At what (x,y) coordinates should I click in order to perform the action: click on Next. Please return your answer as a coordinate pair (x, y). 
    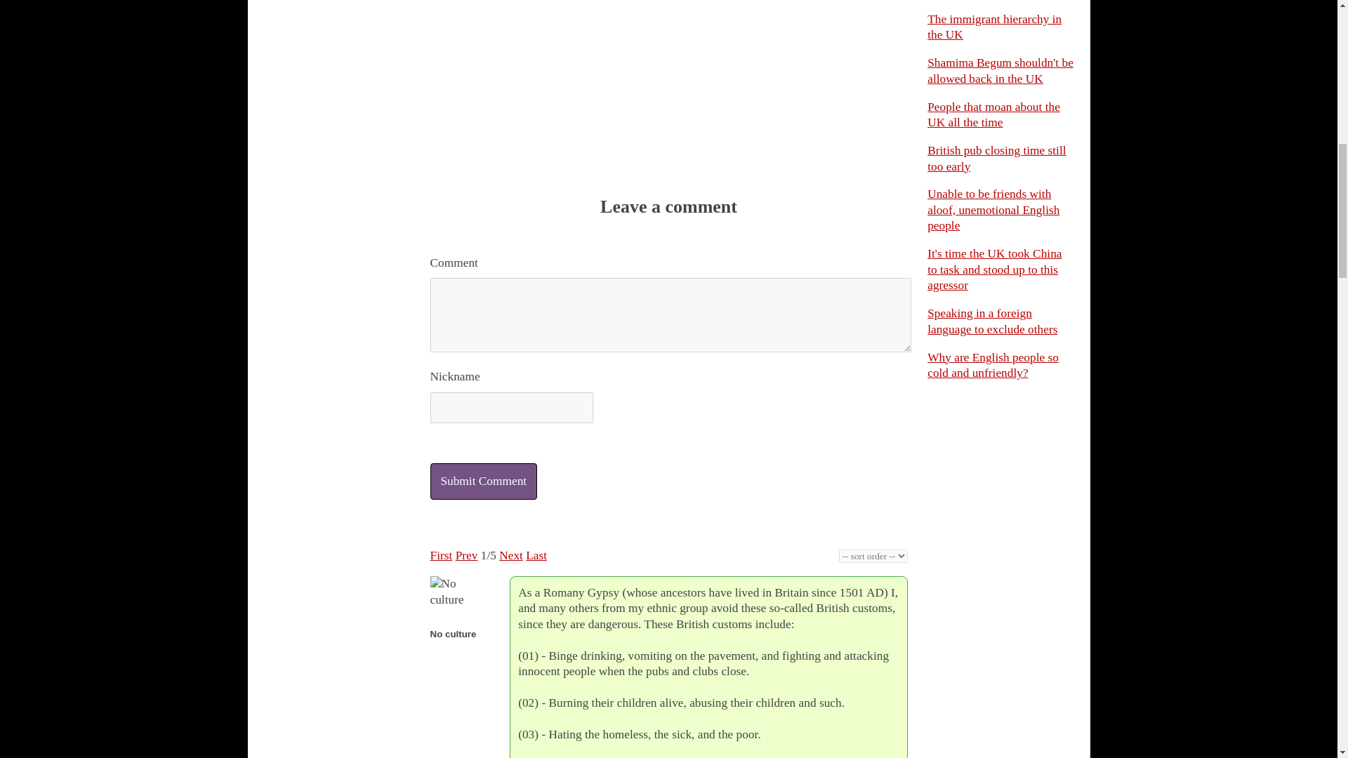
    Looking at the image, I should click on (510, 555).